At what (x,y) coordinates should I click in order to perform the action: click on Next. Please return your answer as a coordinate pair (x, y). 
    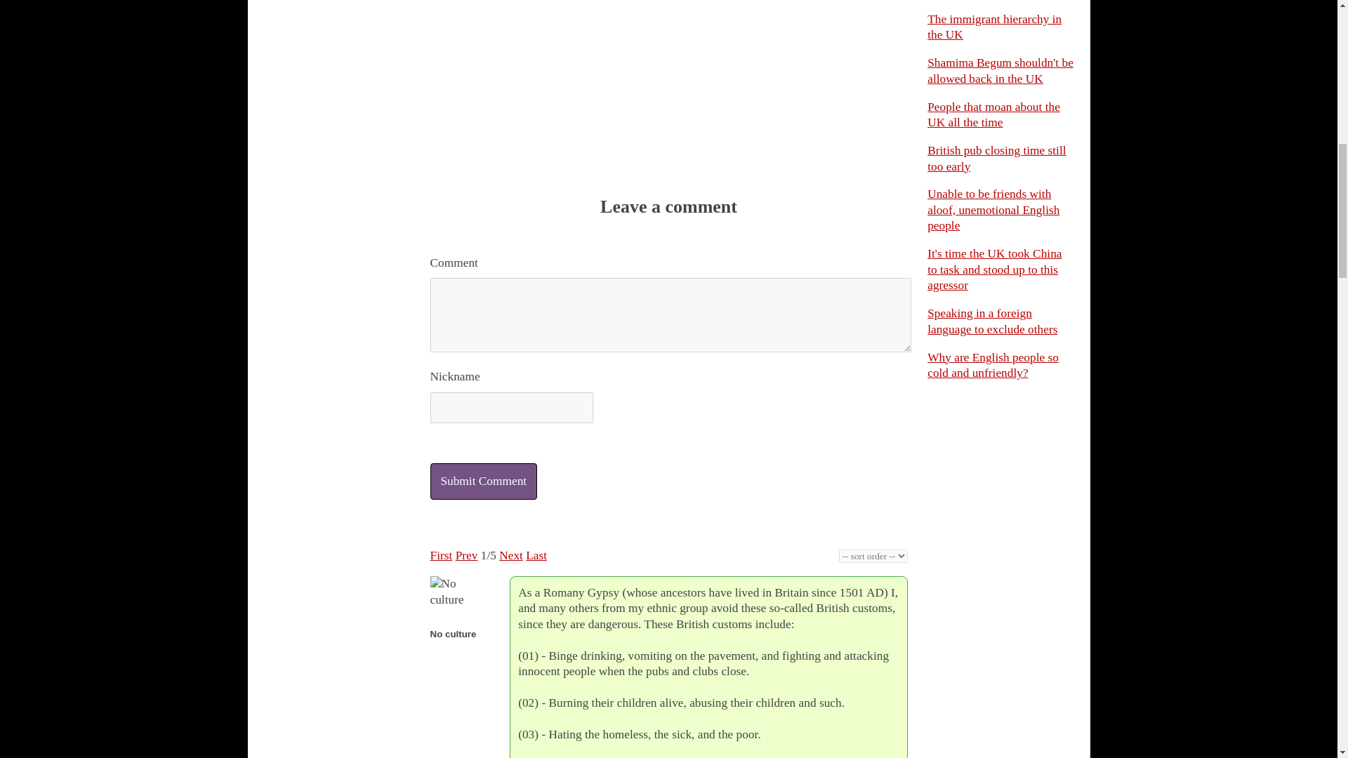
    Looking at the image, I should click on (510, 555).